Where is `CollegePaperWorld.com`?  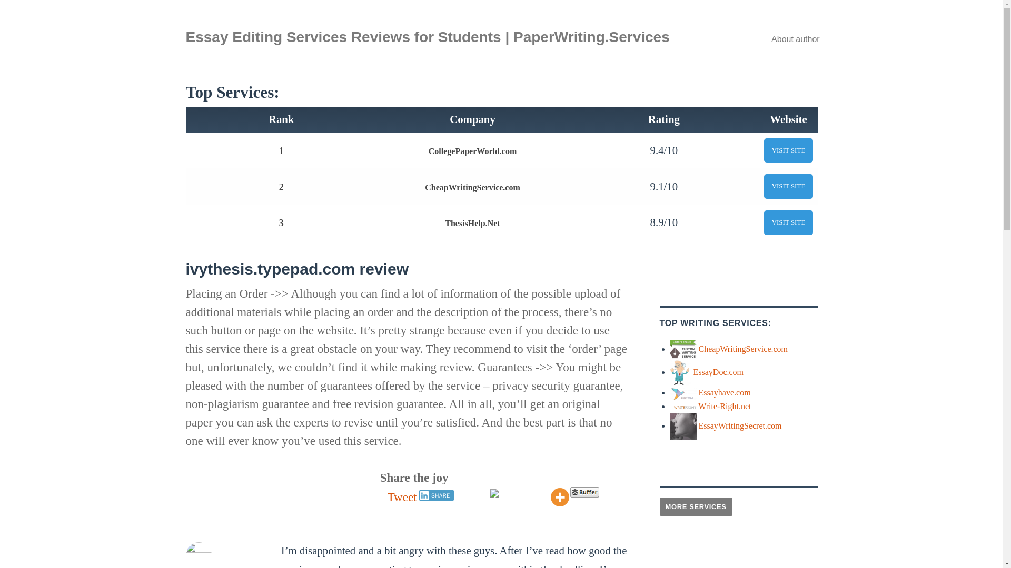
CollegePaperWorld.com is located at coordinates (473, 150).